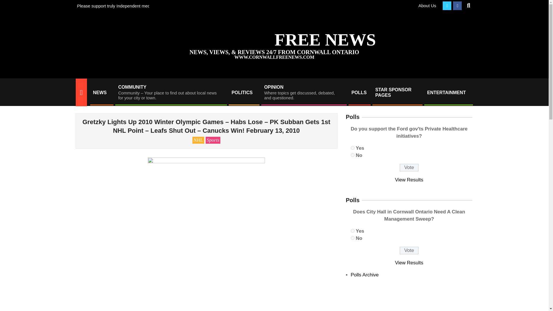 This screenshot has width=553, height=311. I want to click on Search, so click(9, 3).